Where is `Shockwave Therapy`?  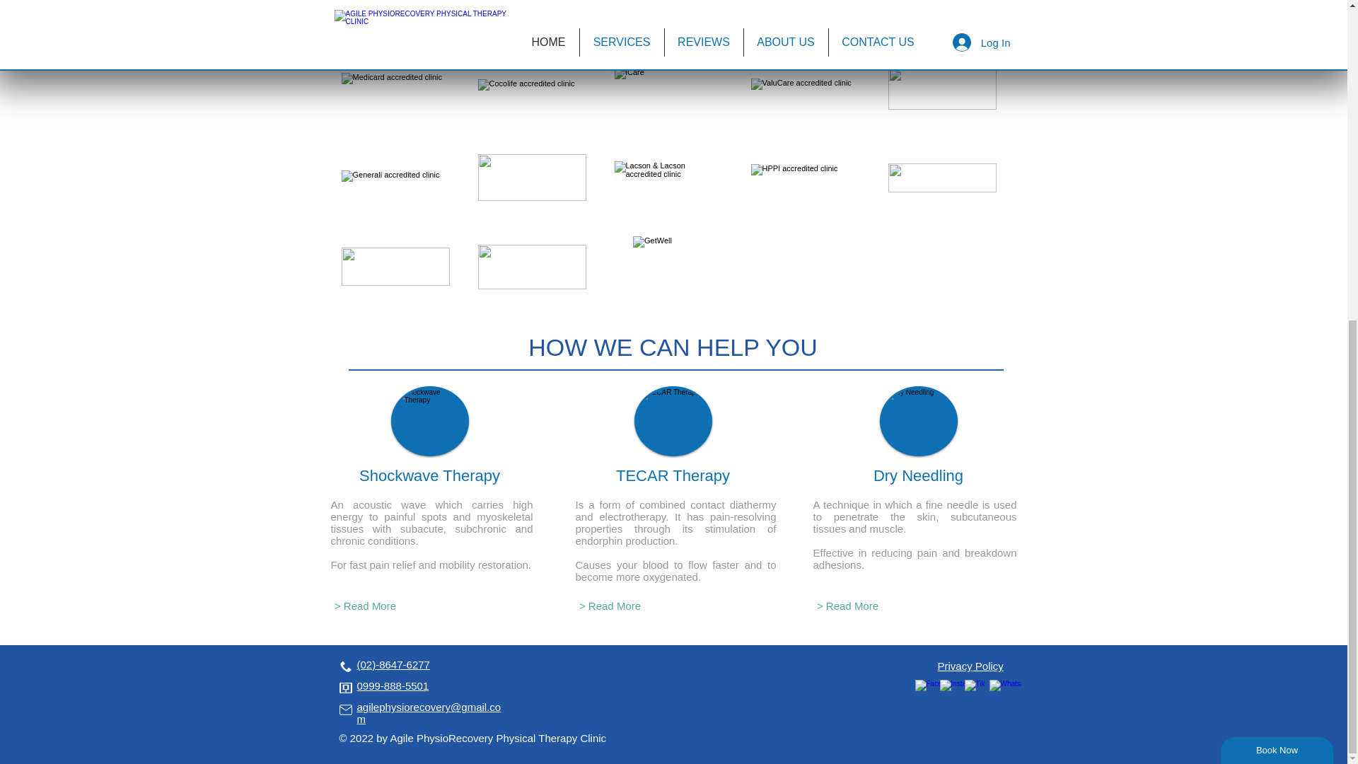
Shockwave Therapy is located at coordinates (429, 421).